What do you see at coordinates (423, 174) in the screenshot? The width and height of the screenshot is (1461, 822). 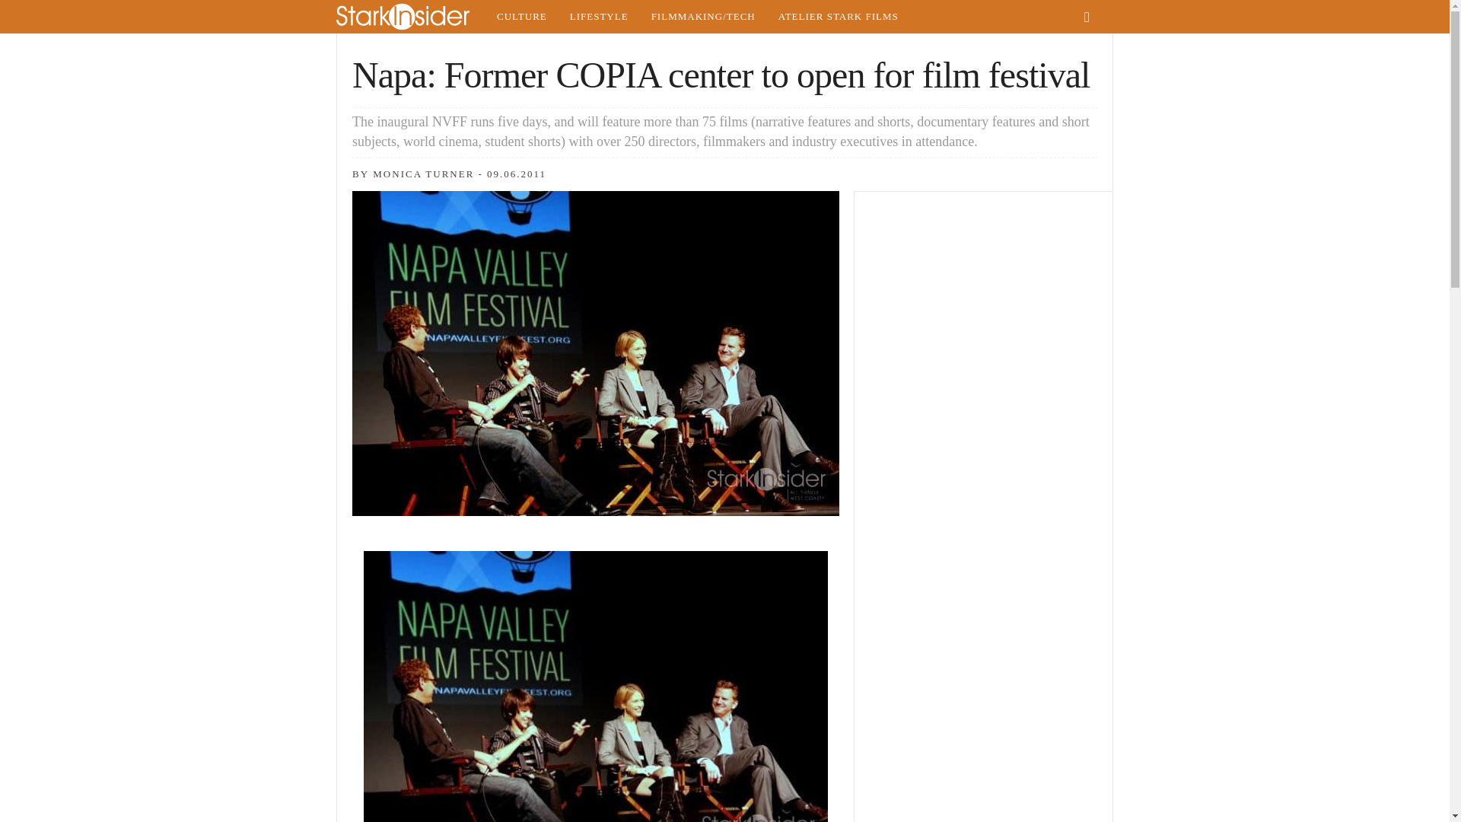 I see `MONICA TURNER` at bounding box center [423, 174].